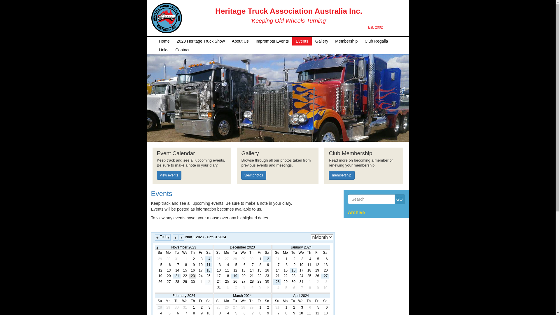  What do you see at coordinates (235, 276) in the screenshot?
I see `19` at bounding box center [235, 276].